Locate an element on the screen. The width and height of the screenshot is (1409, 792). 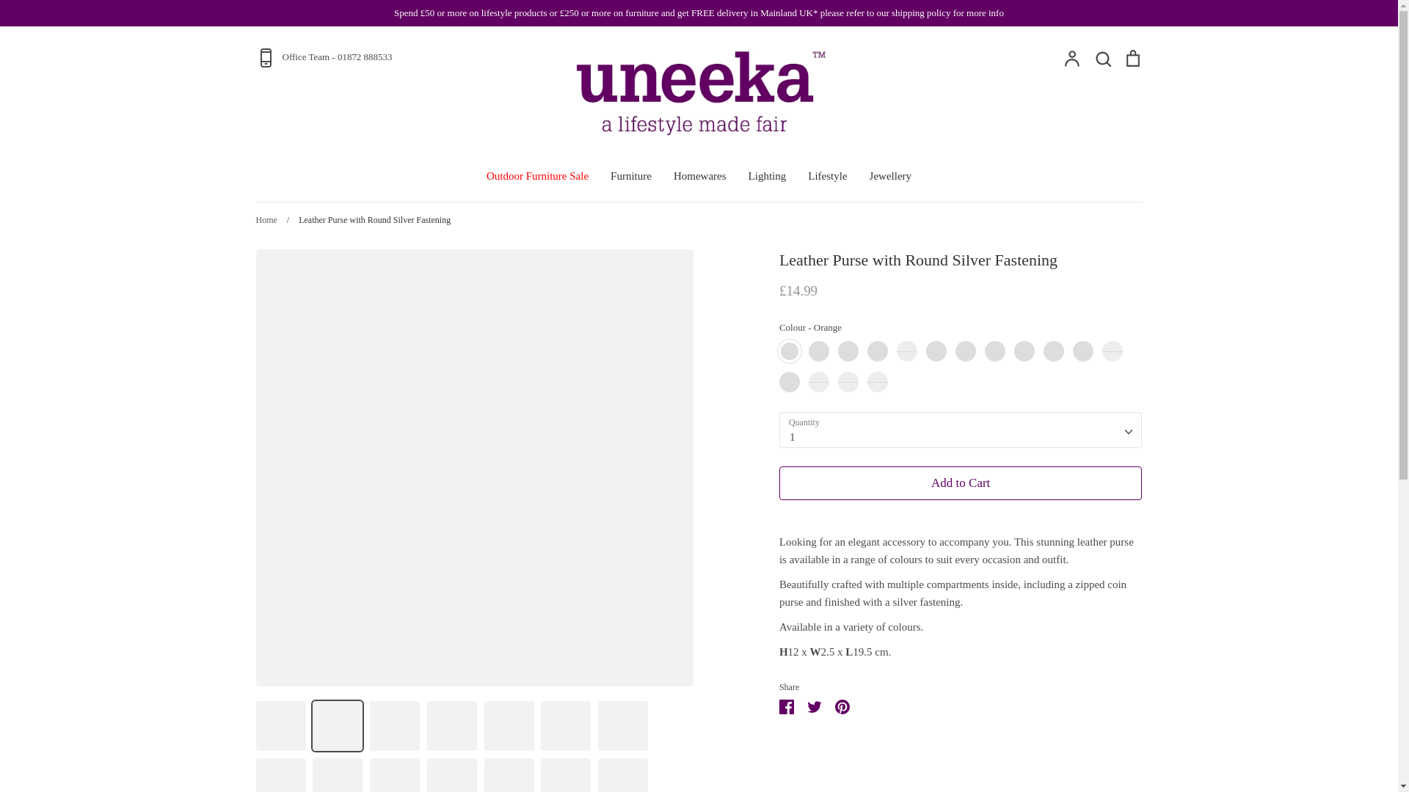
Account is located at coordinates (1071, 57).